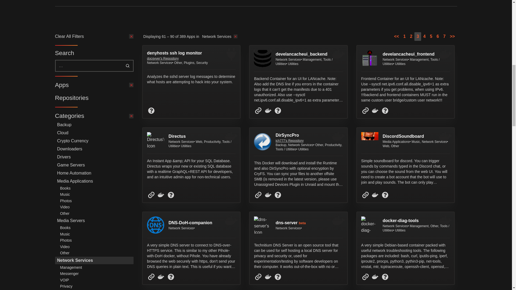  Describe the element at coordinates (94, 85) in the screenshot. I see `Clear apps filter to search repositories` at that location.